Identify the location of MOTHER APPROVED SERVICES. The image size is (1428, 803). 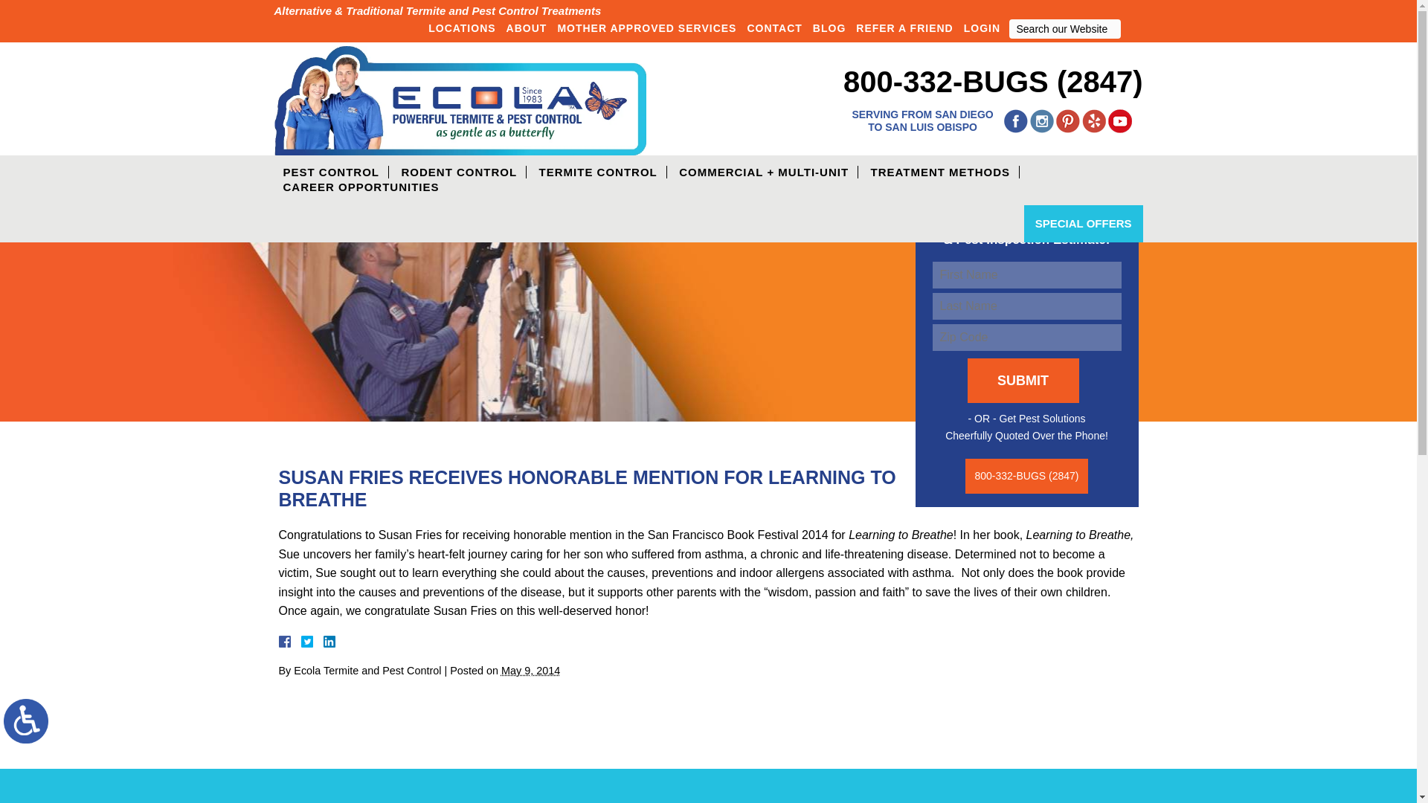
(646, 28).